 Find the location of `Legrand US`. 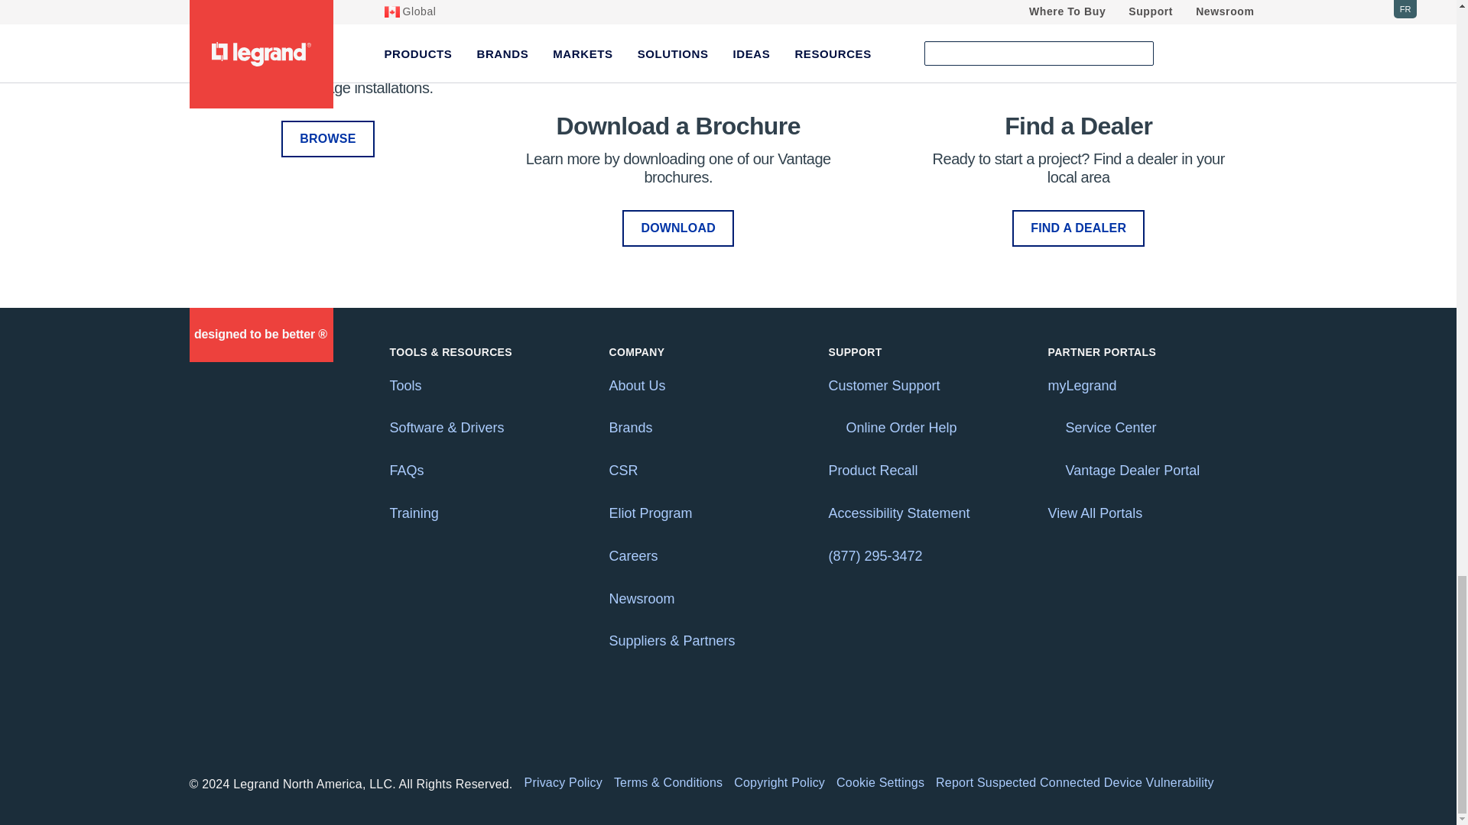

Legrand US is located at coordinates (260, 335).